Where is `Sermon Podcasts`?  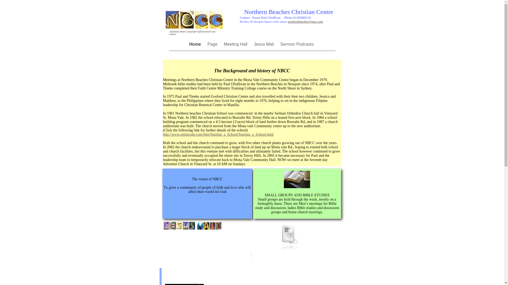
Sermon Podcasts is located at coordinates (297, 44).